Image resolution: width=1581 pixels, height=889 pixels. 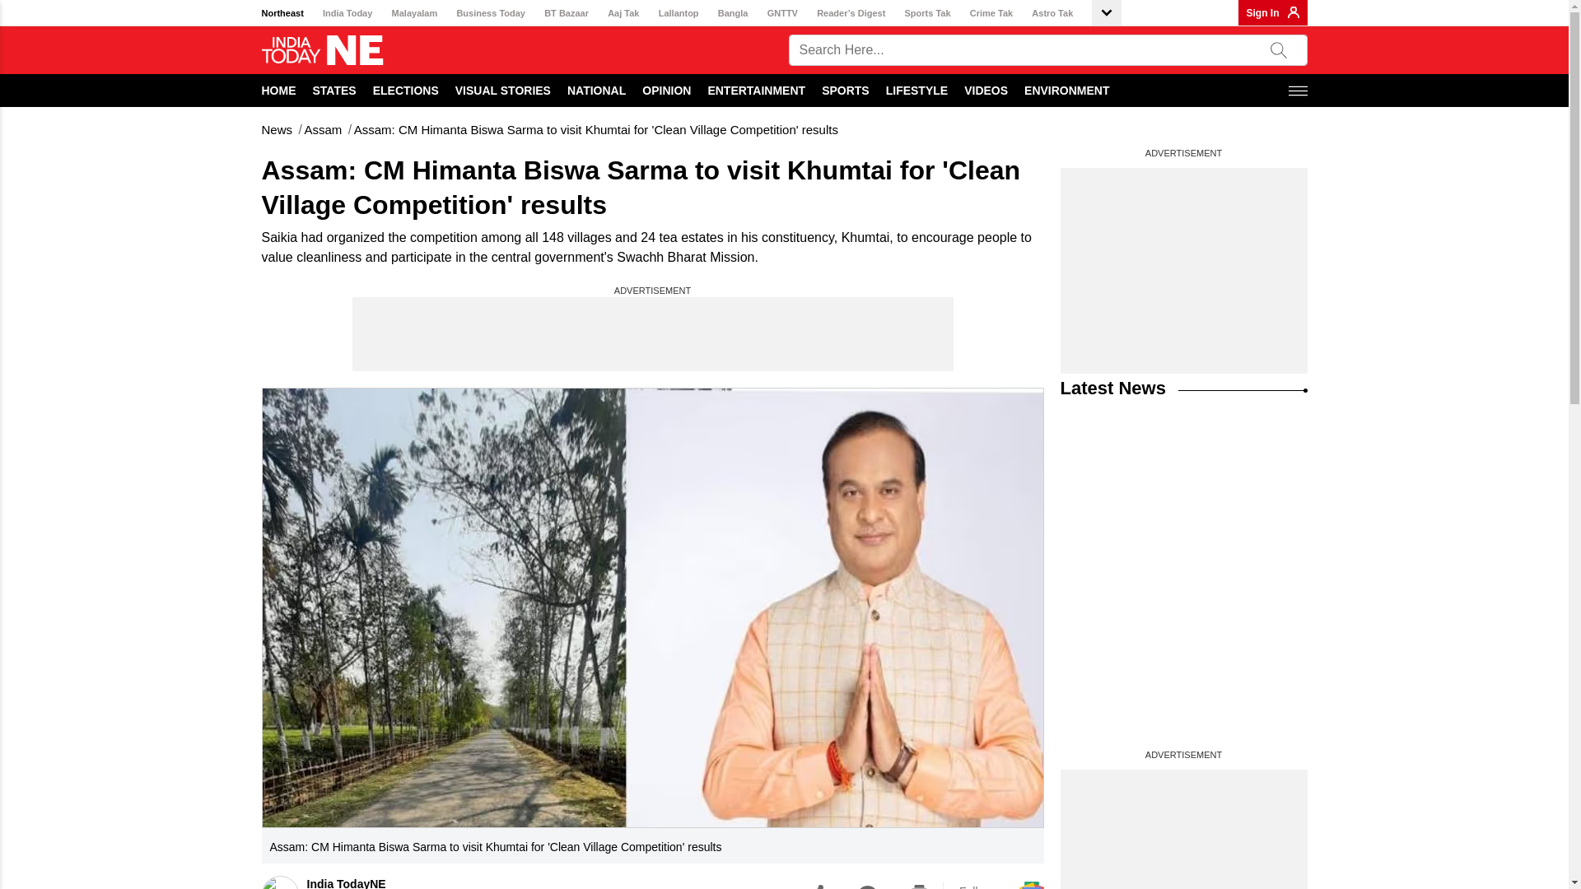 What do you see at coordinates (679, 13) in the screenshot?
I see `Lallantop` at bounding box center [679, 13].